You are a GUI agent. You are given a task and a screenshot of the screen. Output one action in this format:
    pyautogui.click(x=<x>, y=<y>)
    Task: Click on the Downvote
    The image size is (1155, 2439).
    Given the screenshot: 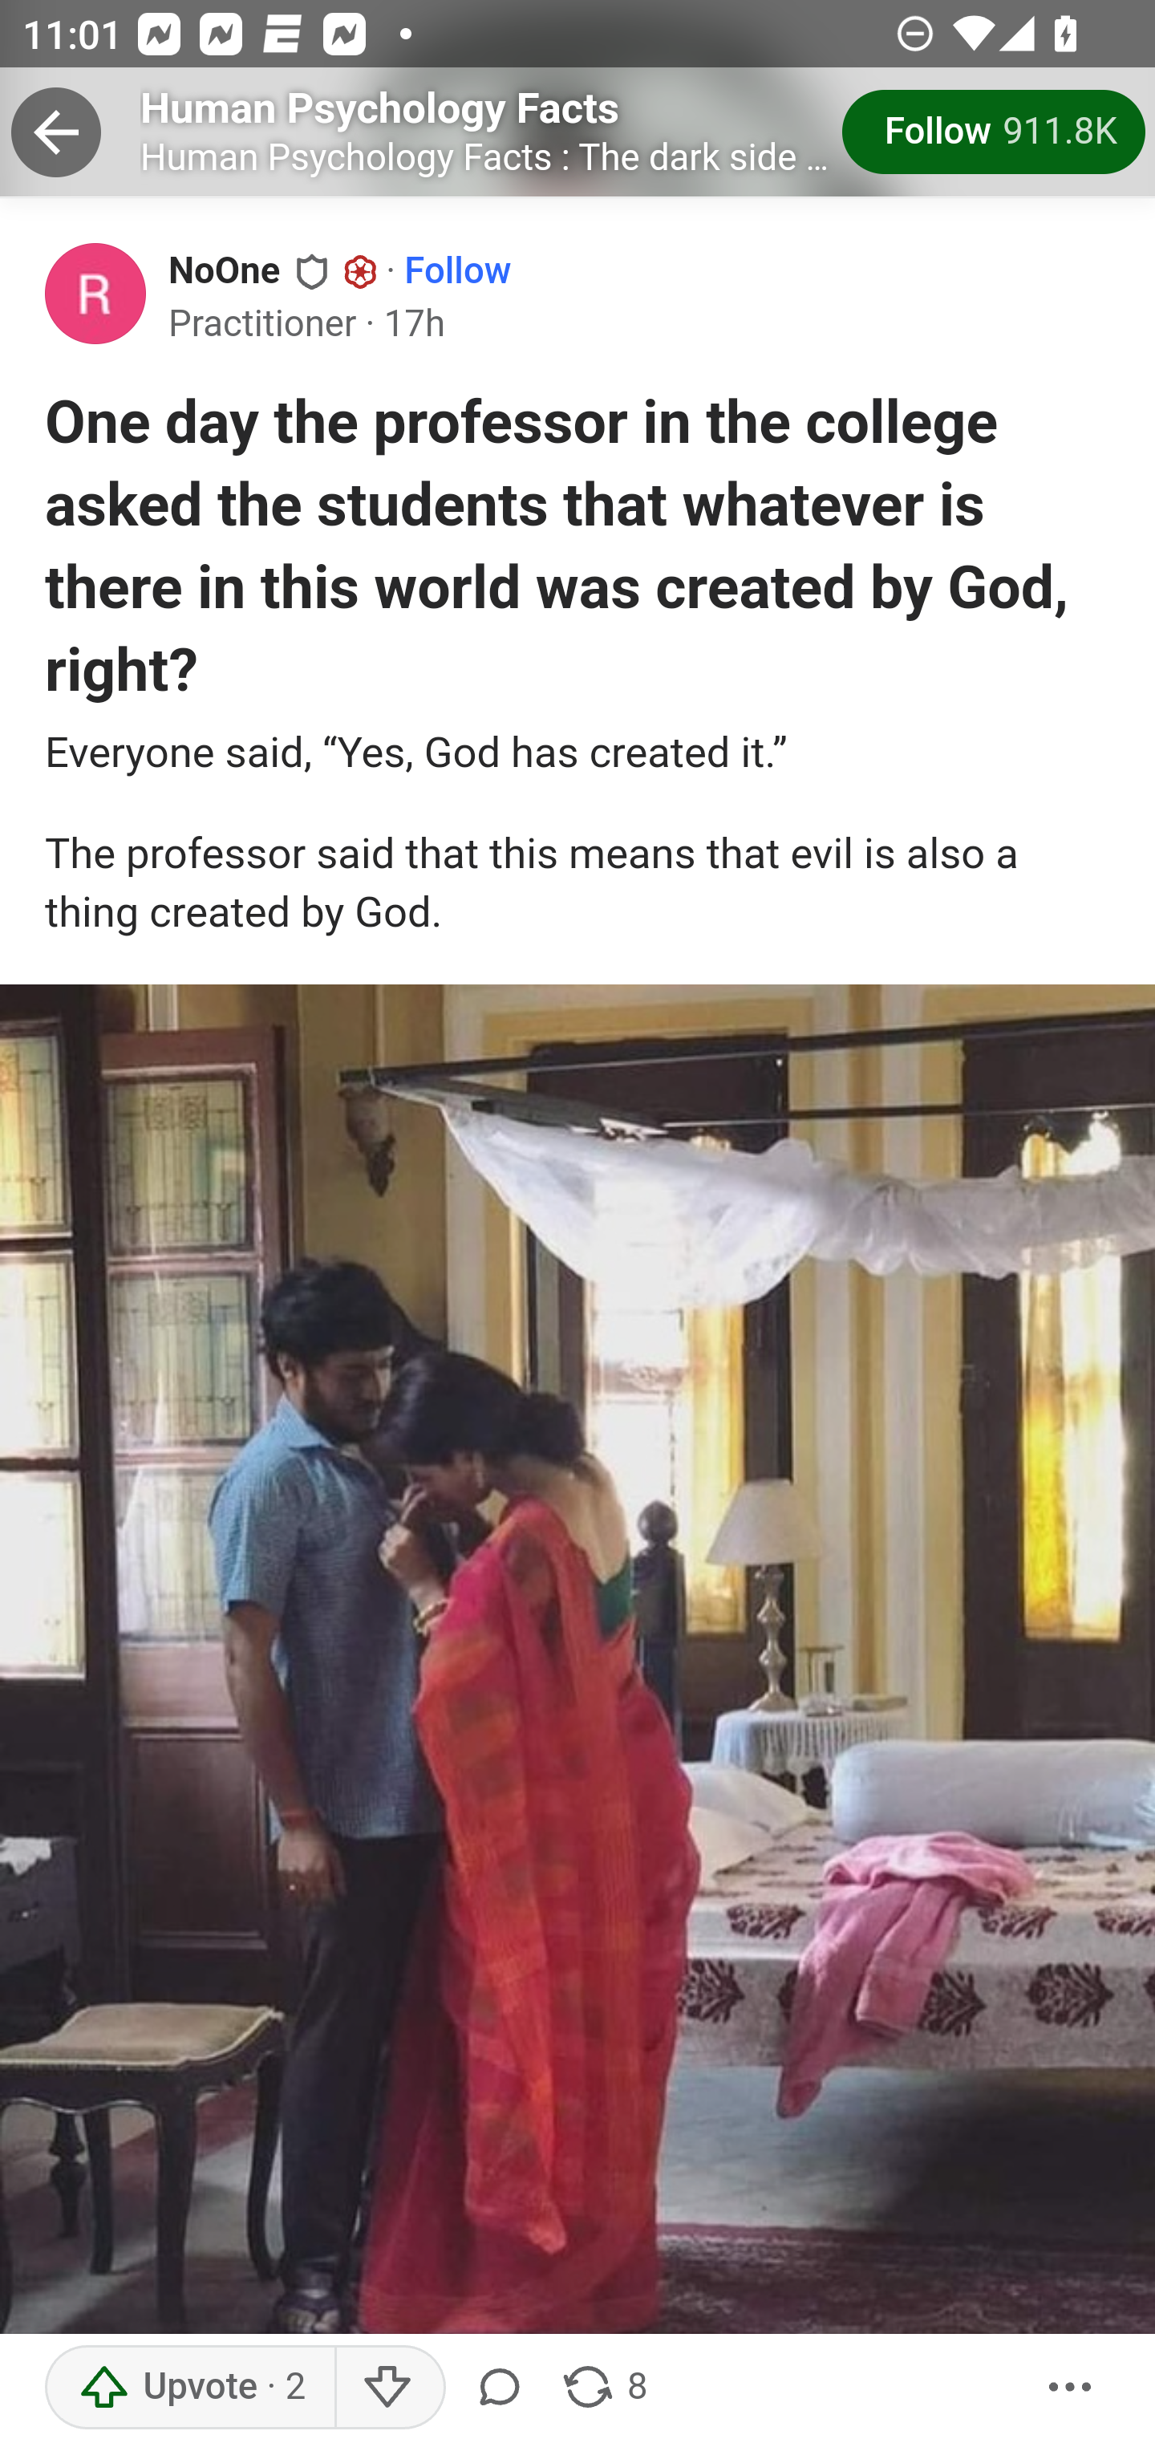 What is the action you would take?
    pyautogui.click(x=388, y=2388)
    